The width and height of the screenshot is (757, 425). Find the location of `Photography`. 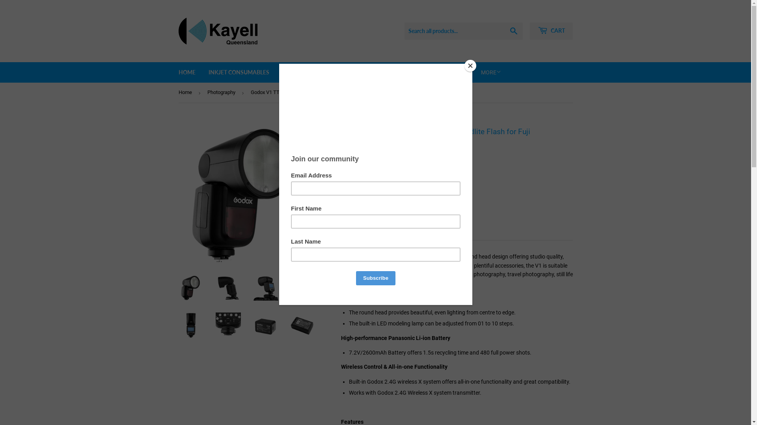

Photography is located at coordinates (223, 93).